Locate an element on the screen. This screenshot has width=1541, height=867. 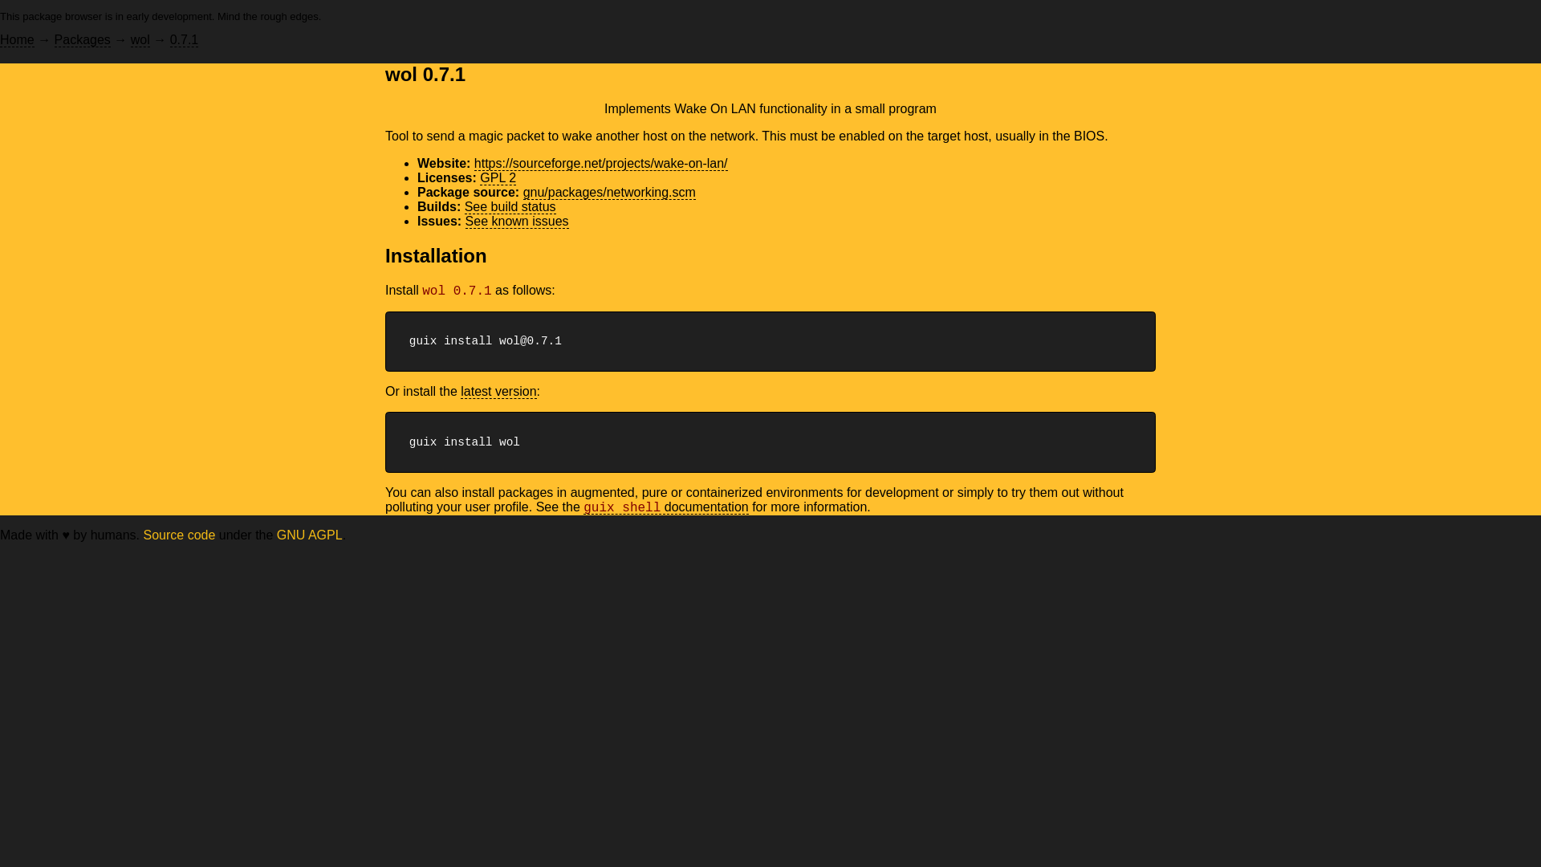
GNU AGPL is located at coordinates (310, 535).